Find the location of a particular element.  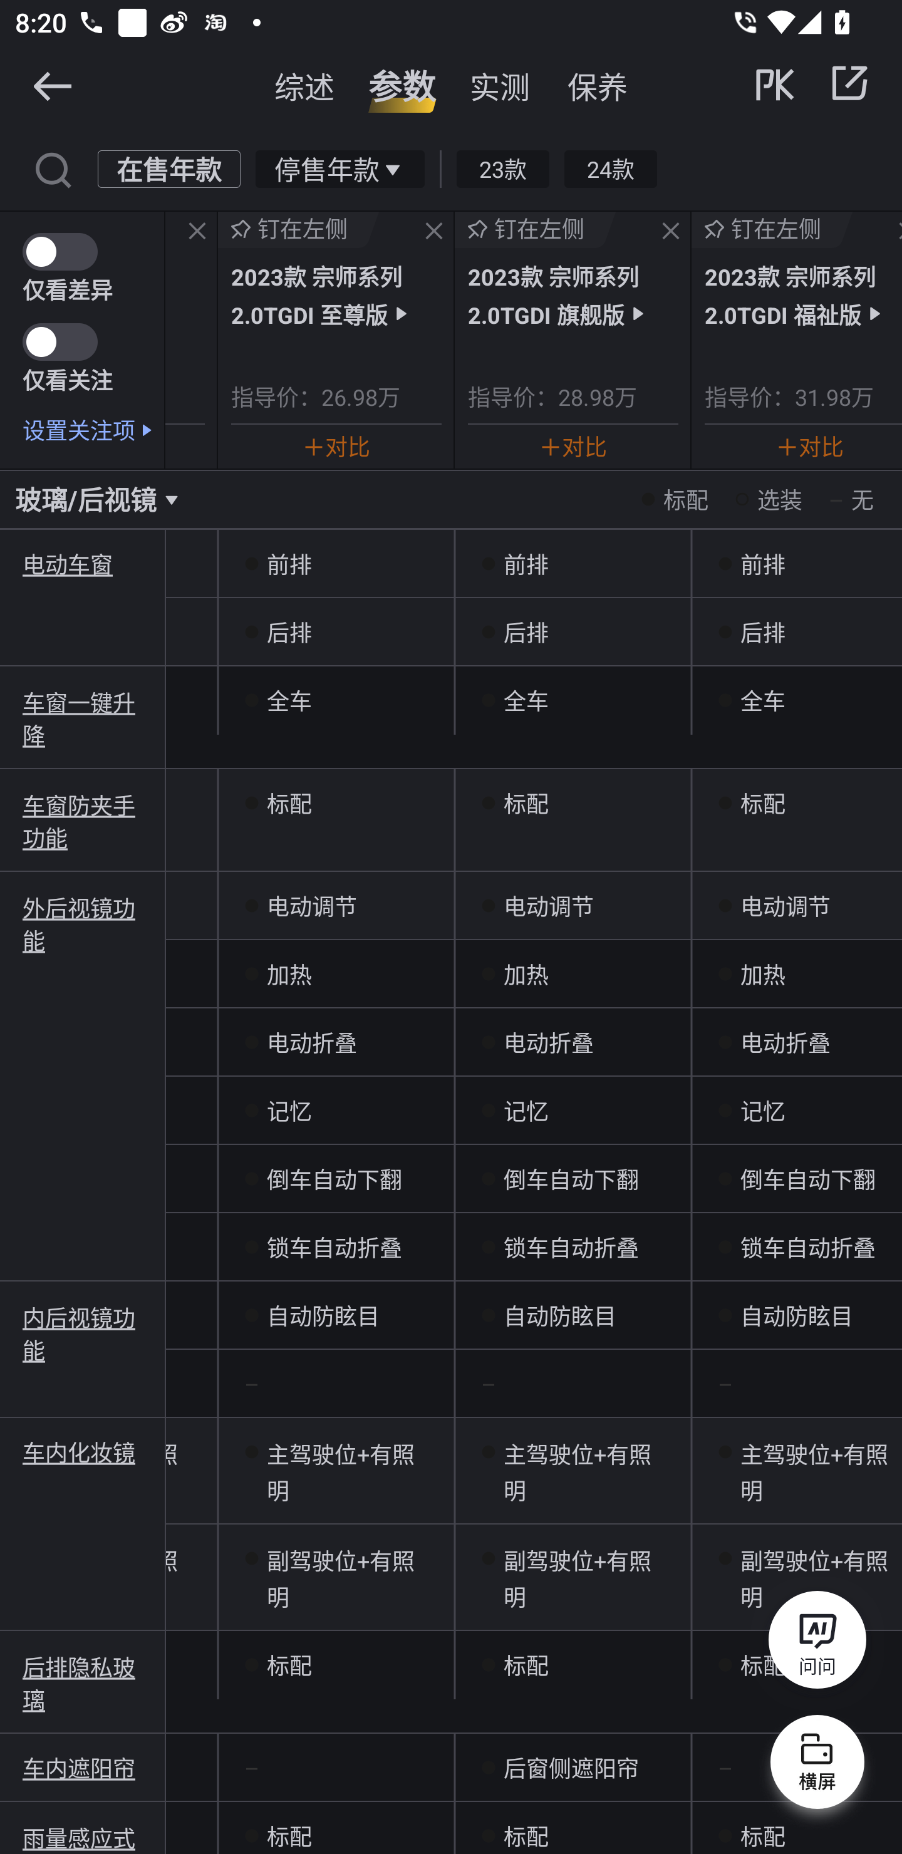

后排 is located at coordinates (797, 632).